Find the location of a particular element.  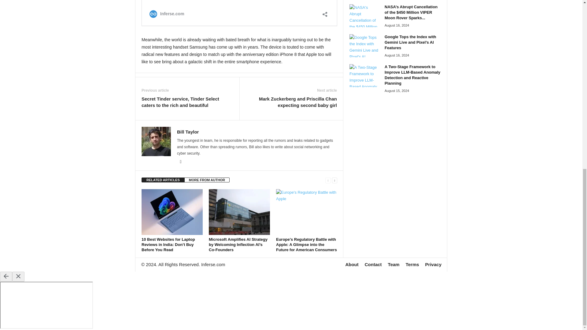

Bill Taylor is located at coordinates (188, 132).